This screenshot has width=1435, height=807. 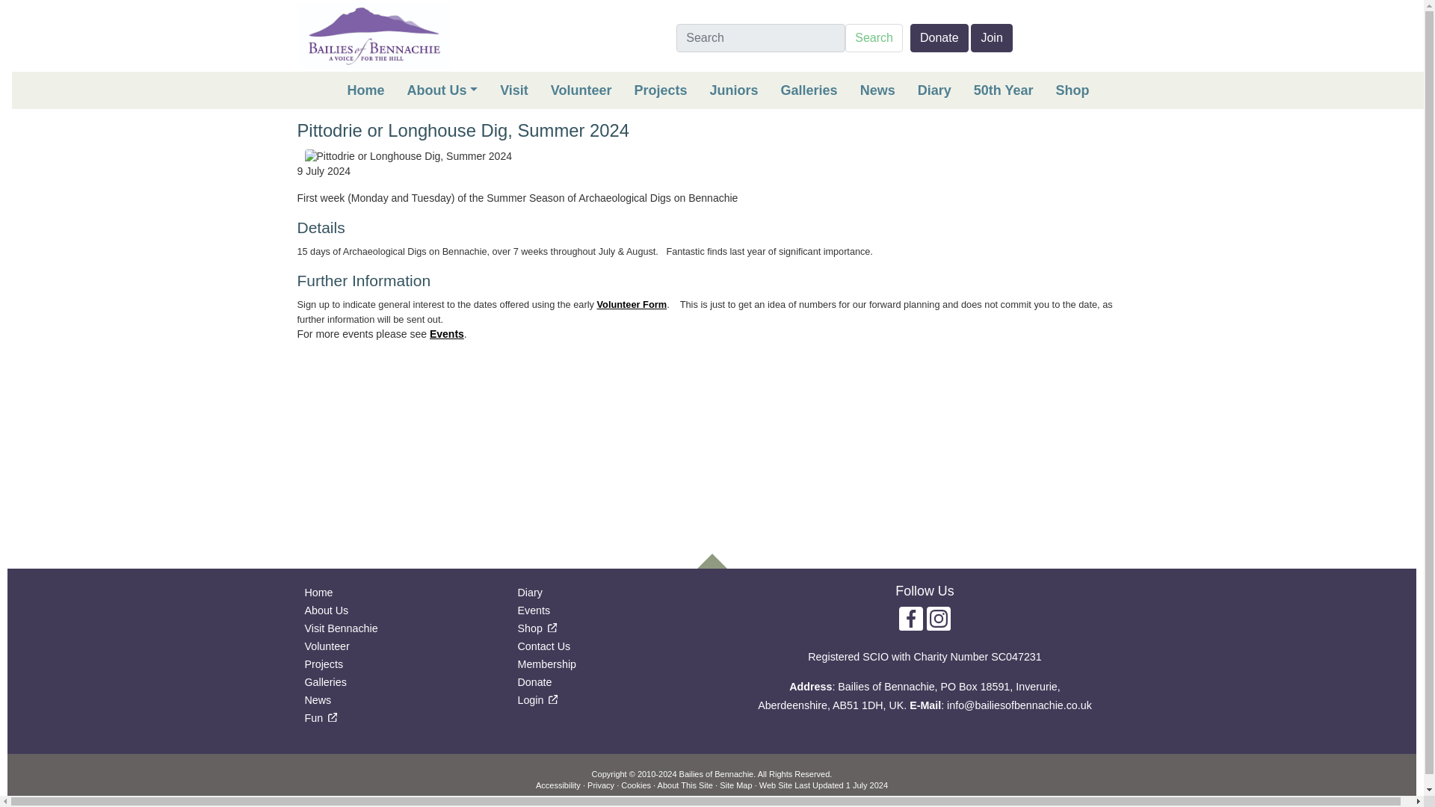 I want to click on Volunteer, so click(x=581, y=90).